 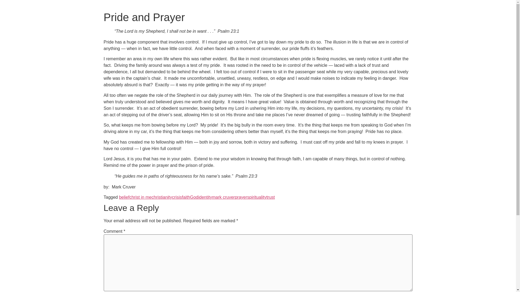 What do you see at coordinates (194, 197) in the screenshot?
I see `God` at bounding box center [194, 197].